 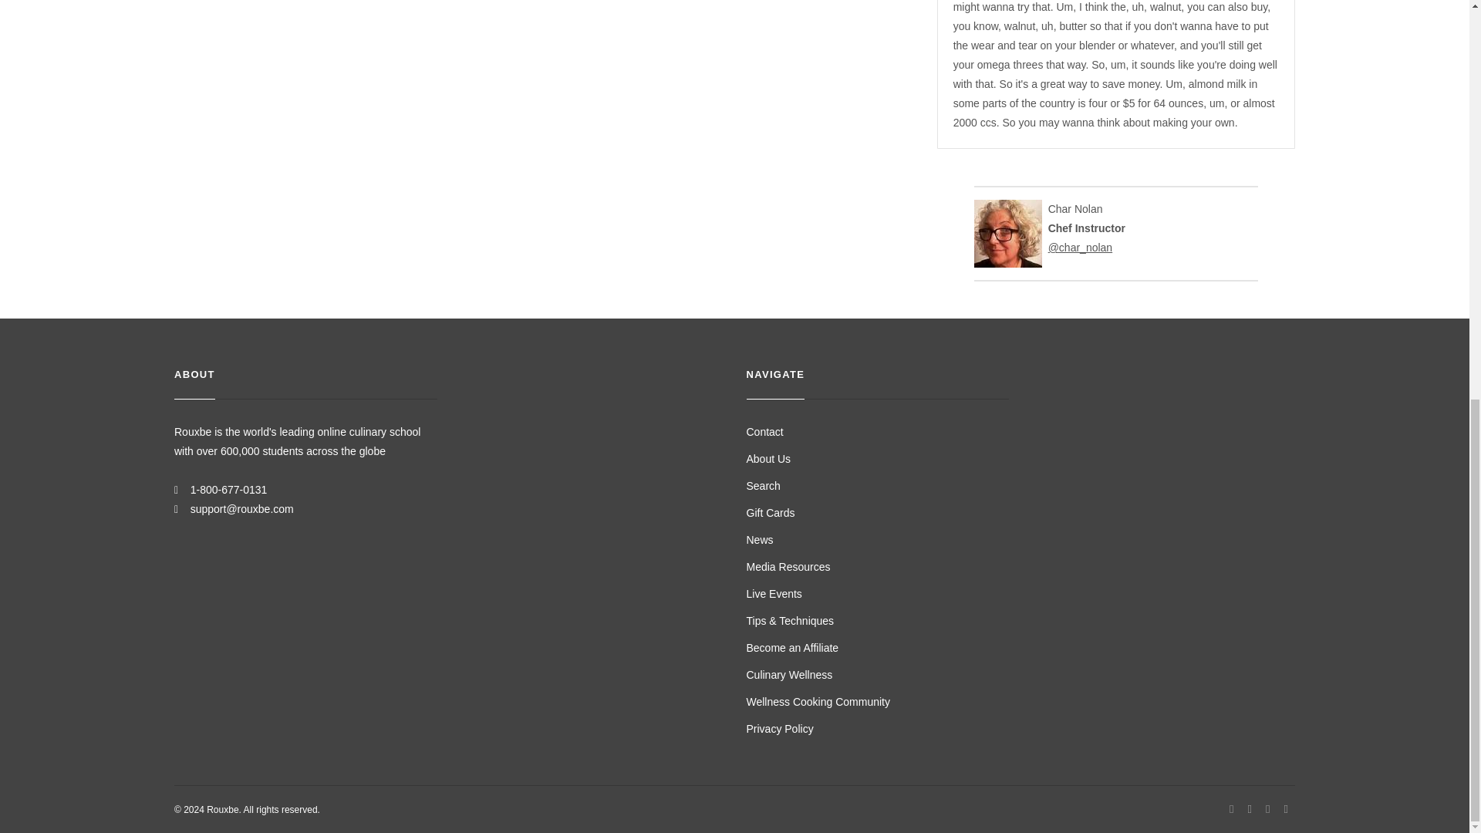 What do you see at coordinates (759, 540) in the screenshot?
I see `News` at bounding box center [759, 540].